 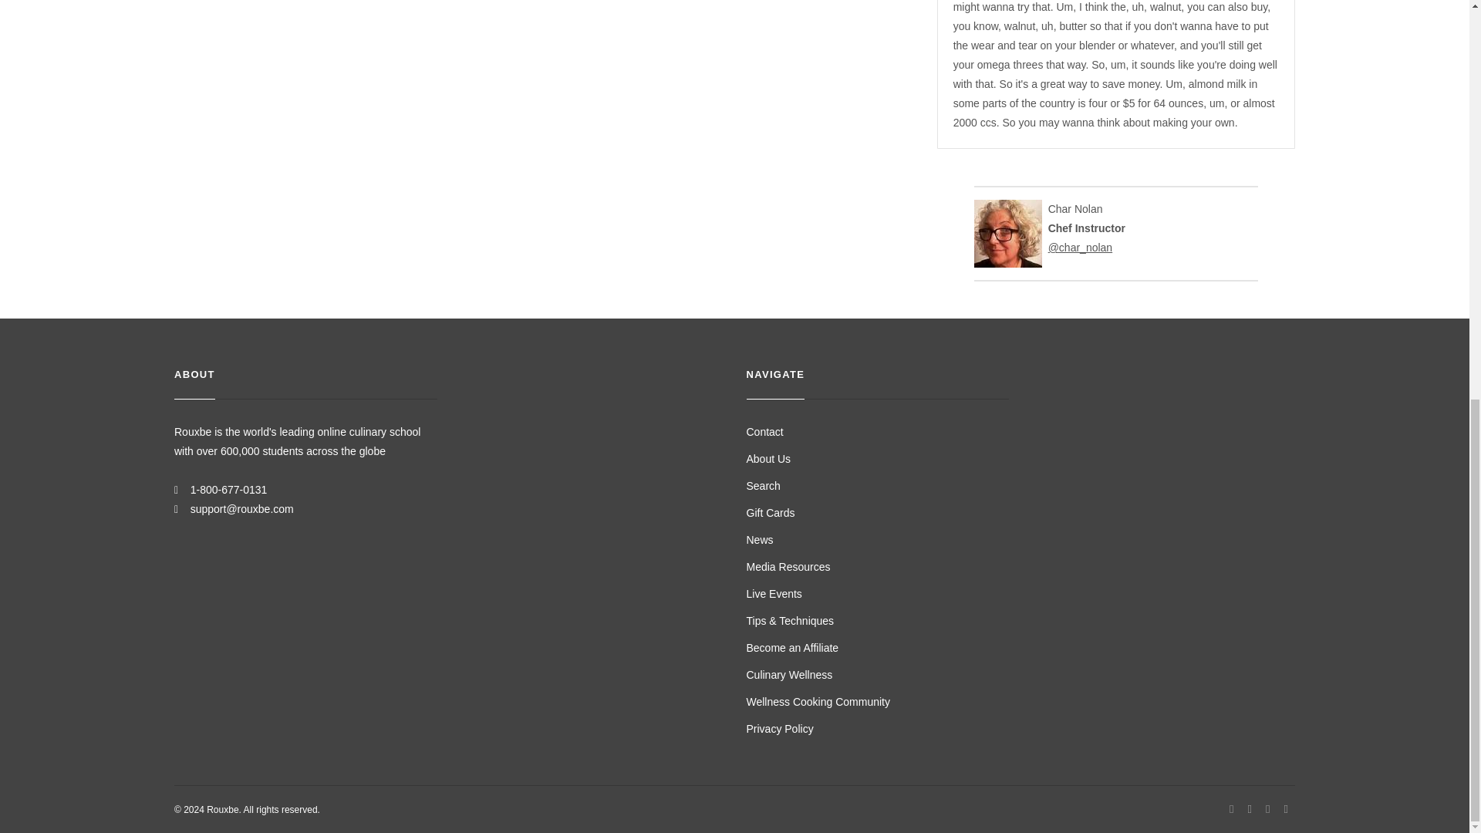 What do you see at coordinates (759, 540) in the screenshot?
I see `News` at bounding box center [759, 540].